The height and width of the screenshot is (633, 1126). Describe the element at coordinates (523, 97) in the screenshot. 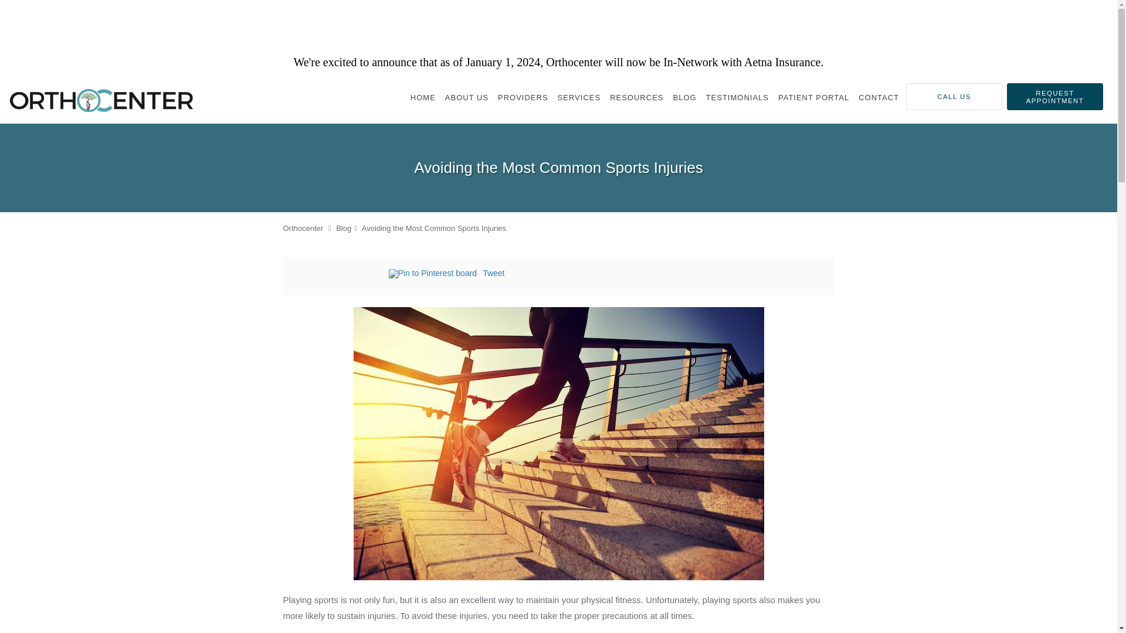

I see `PROVIDERS` at that location.